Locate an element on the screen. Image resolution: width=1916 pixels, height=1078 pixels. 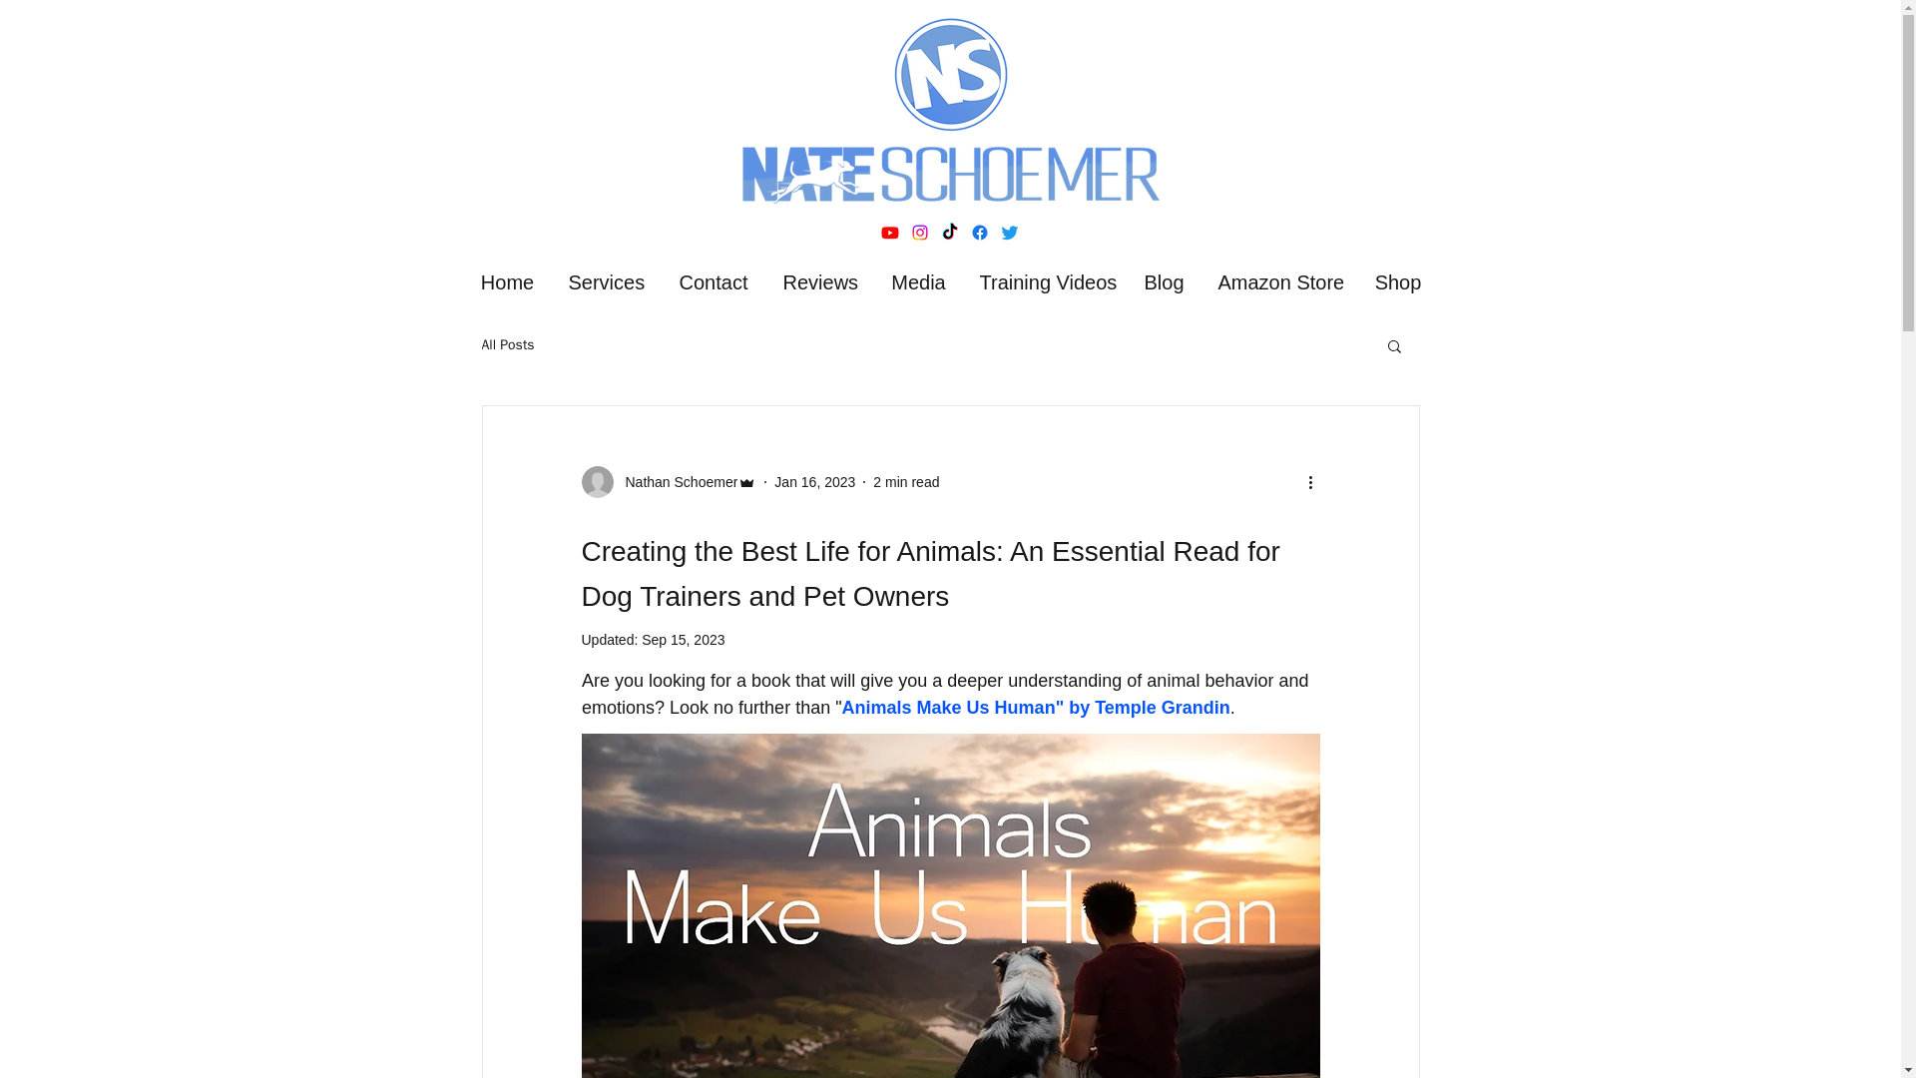
Blog is located at coordinates (1164, 281).